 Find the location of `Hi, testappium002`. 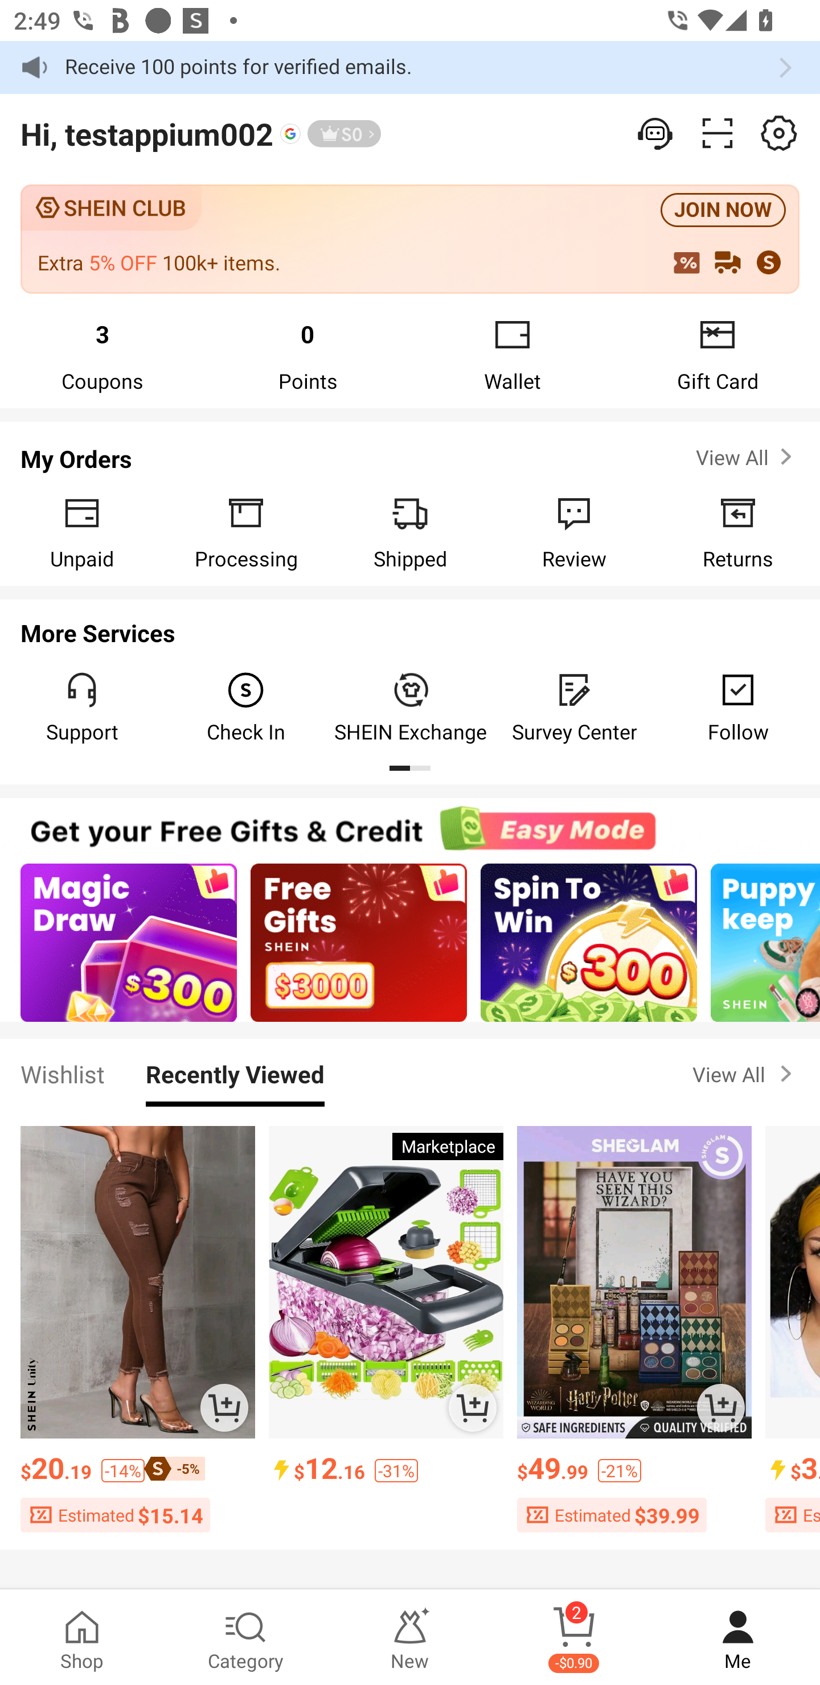

Hi, testappium002 is located at coordinates (147, 134).